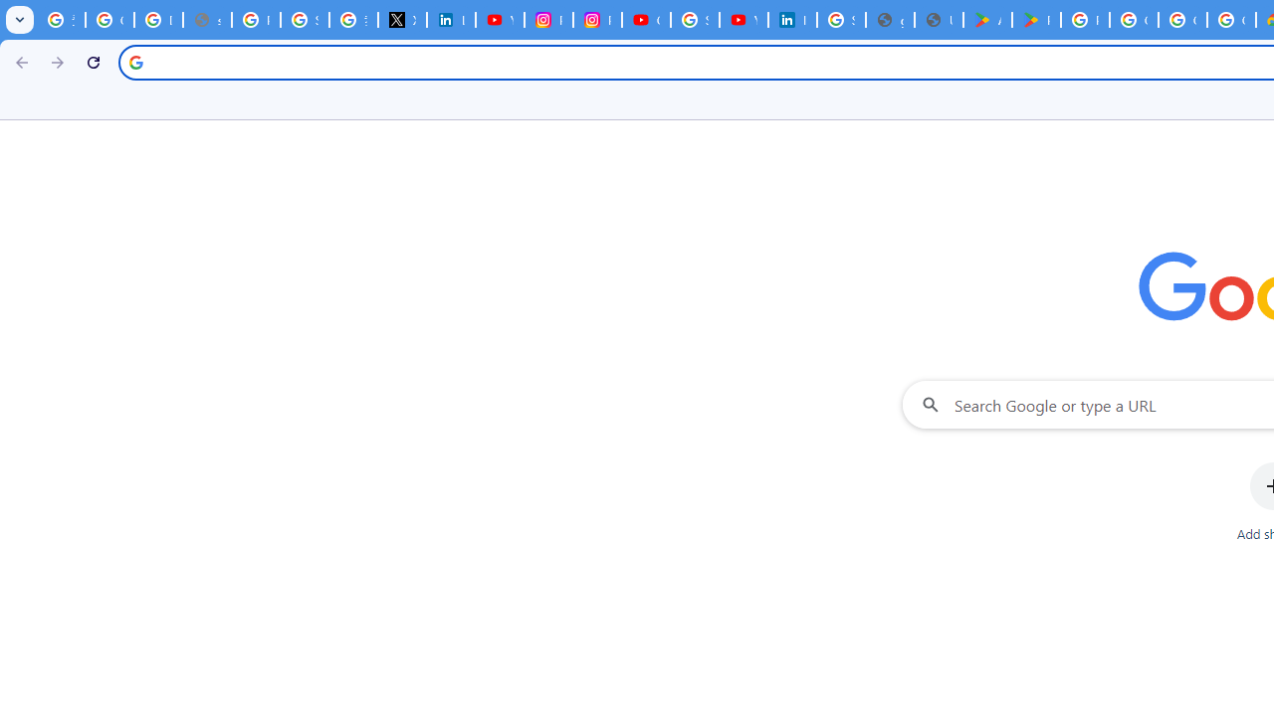 The height and width of the screenshot is (716, 1274). I want to click on LinkedIn Privacy Policy, so click(450, 20).